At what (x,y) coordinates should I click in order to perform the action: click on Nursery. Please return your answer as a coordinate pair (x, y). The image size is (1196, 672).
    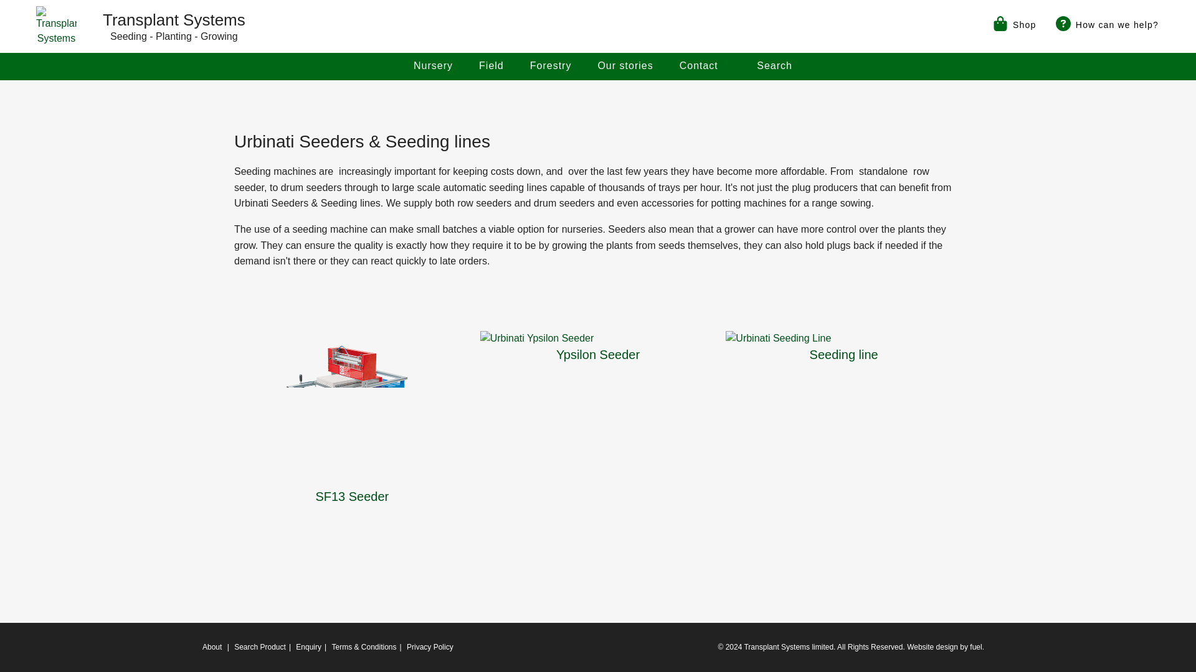
    Looking at the image, I should click on (432, 66).